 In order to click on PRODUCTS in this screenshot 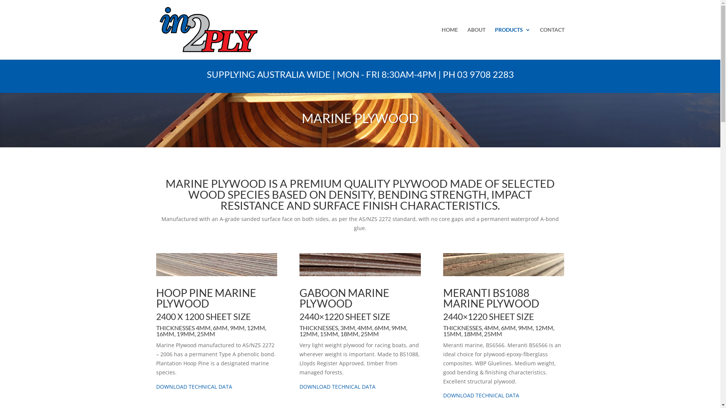, I will do `click(512, 43)`.